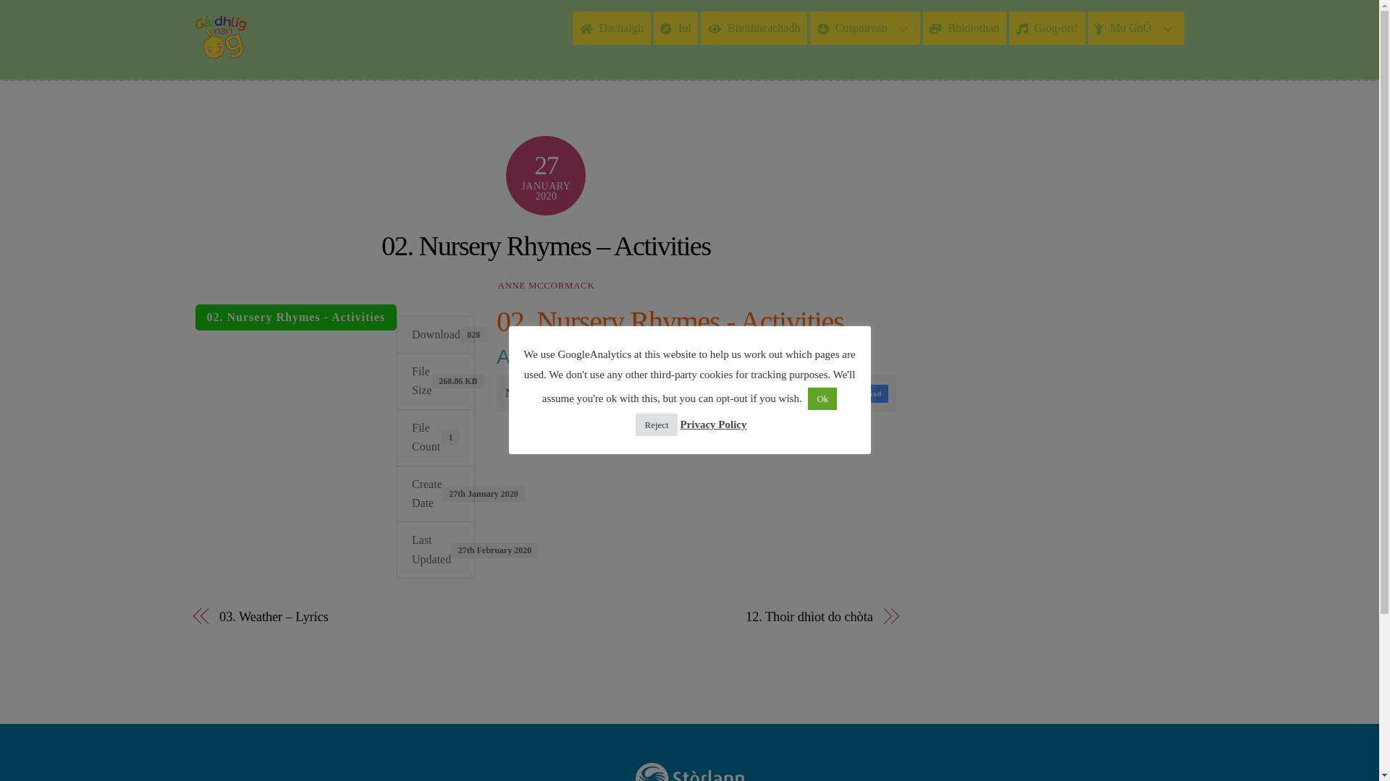 Image resolution: width=1390 pixels, height=781 pixels. I want to click on Breithneachadh, so click(754, 27).